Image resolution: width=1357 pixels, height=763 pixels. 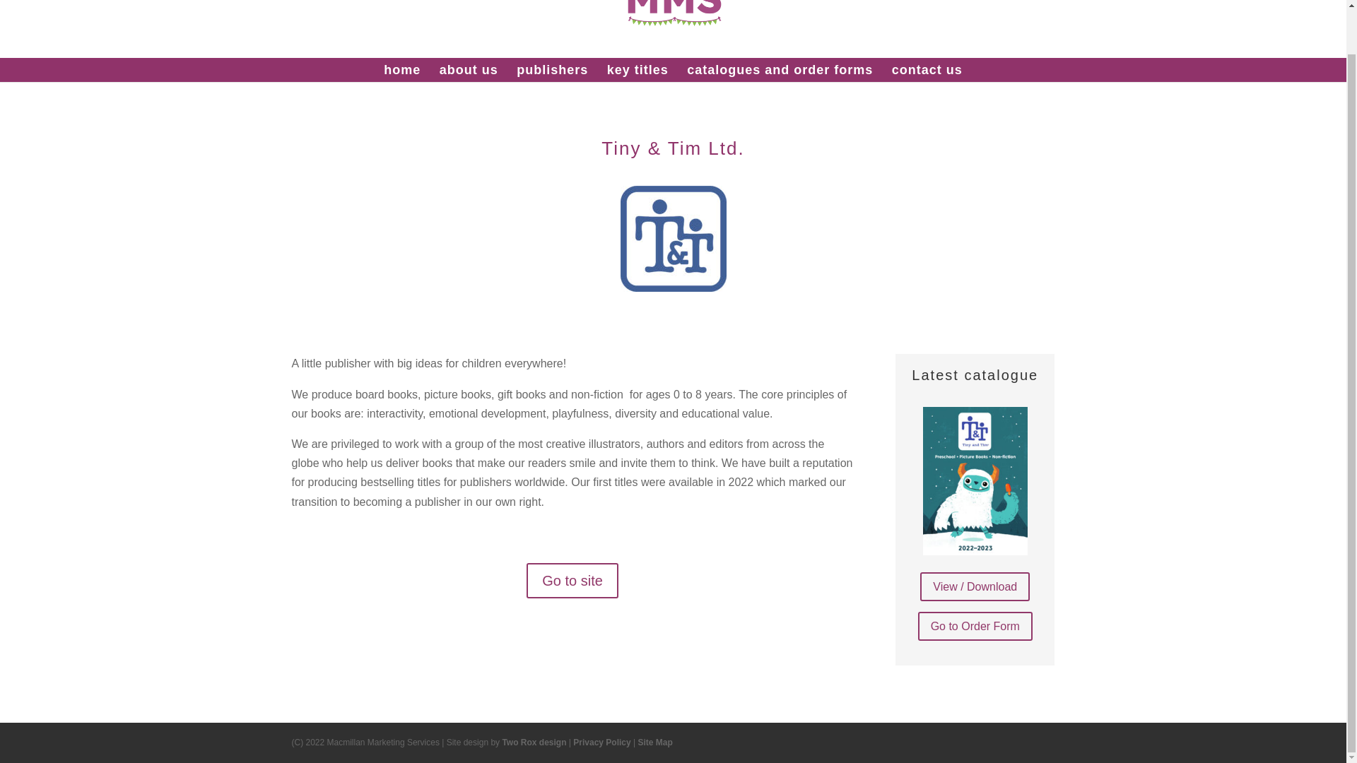 I want to click on Privacy Policy, so click(x=601, y=743).